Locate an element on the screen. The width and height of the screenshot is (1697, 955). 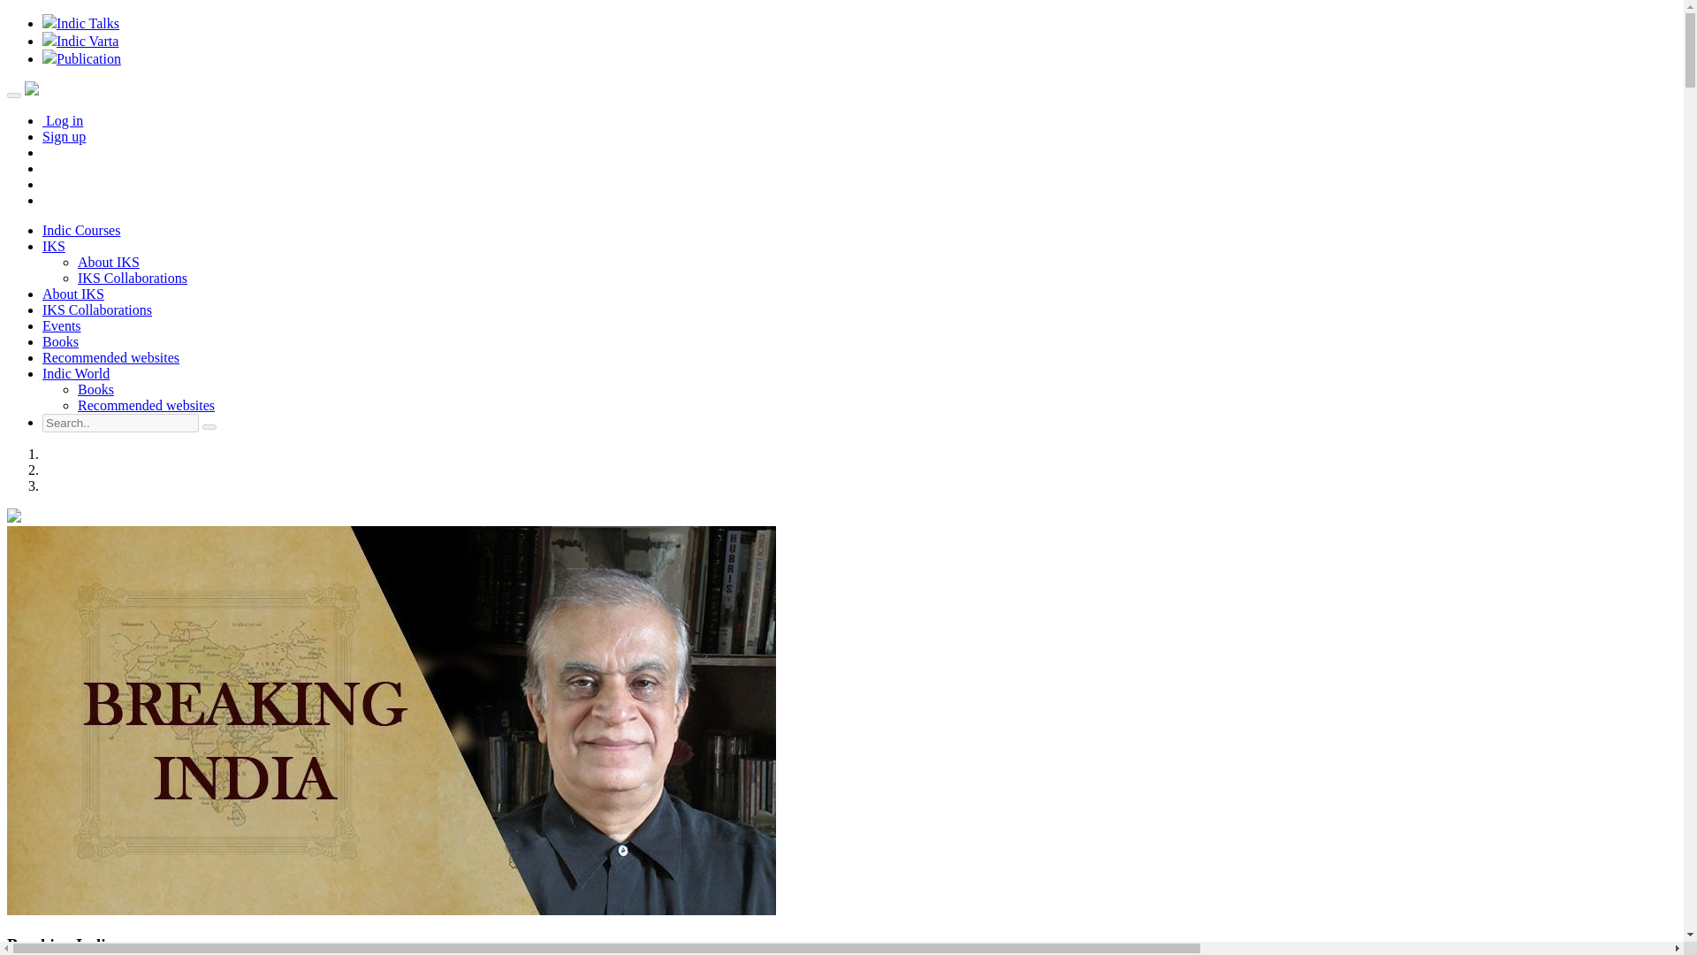
Indic Talks is located at coordinates (80, 23).